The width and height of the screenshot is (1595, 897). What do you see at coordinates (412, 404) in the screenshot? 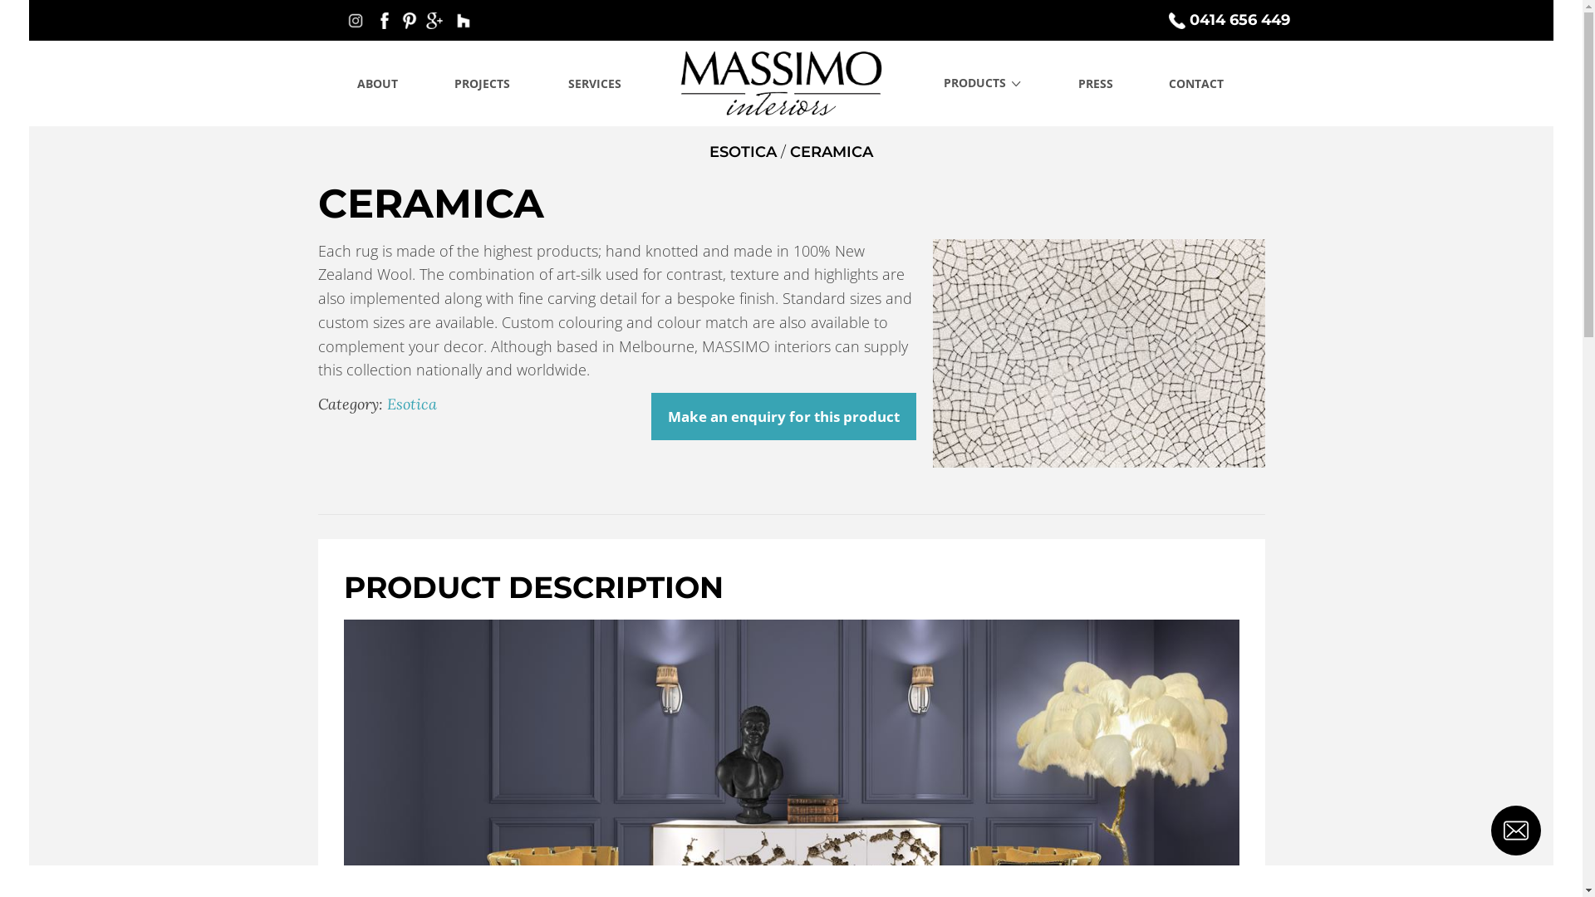
I see `Esotica` at bounding box center [412, 404].